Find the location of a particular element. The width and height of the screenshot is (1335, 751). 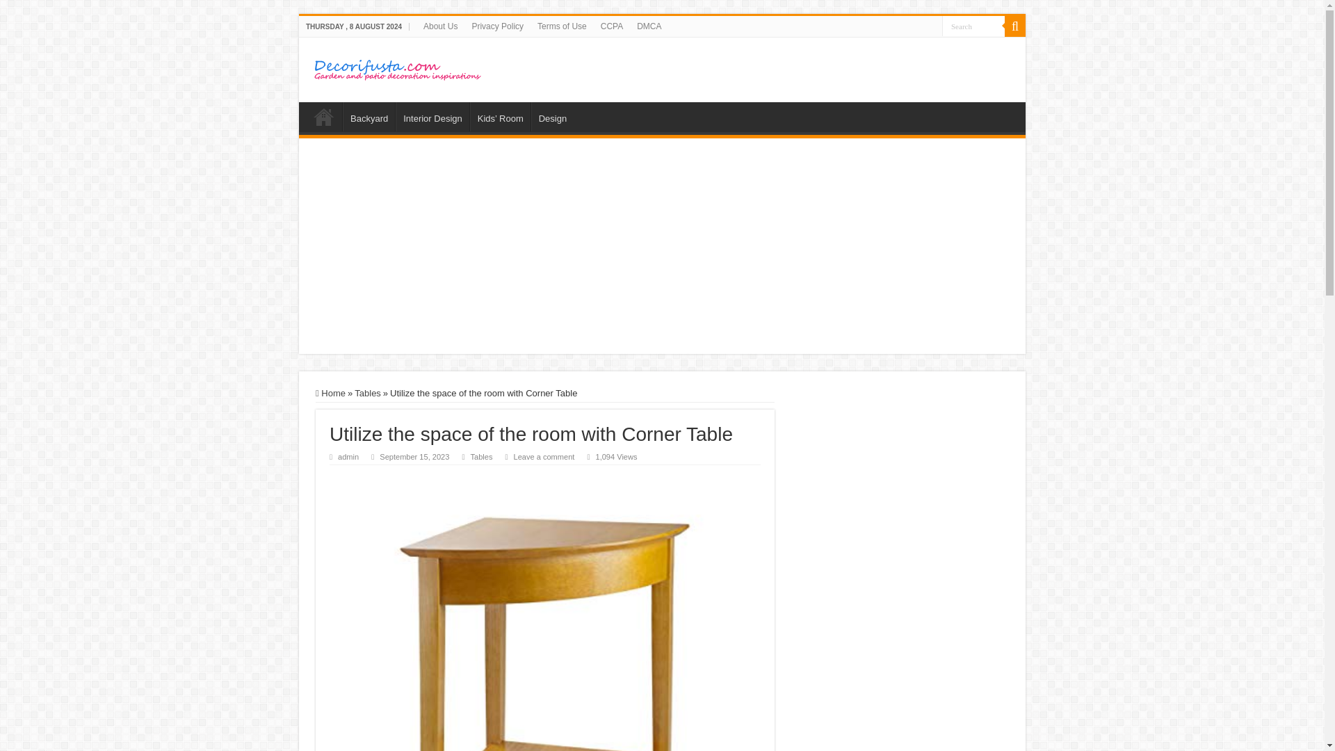

Leave a comment is located at coordinates (544, 457).